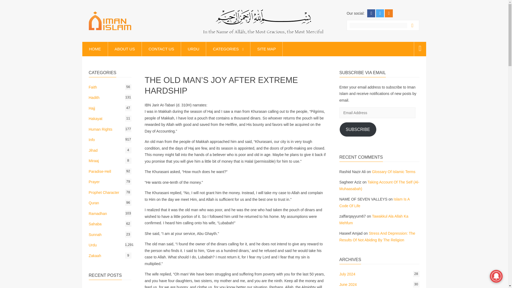 Image resolution: width=512 pixels, height=288 pixels. Describe the element at coordinates (98, 213) in the screenshot. I see `Ramadhan` at that location.